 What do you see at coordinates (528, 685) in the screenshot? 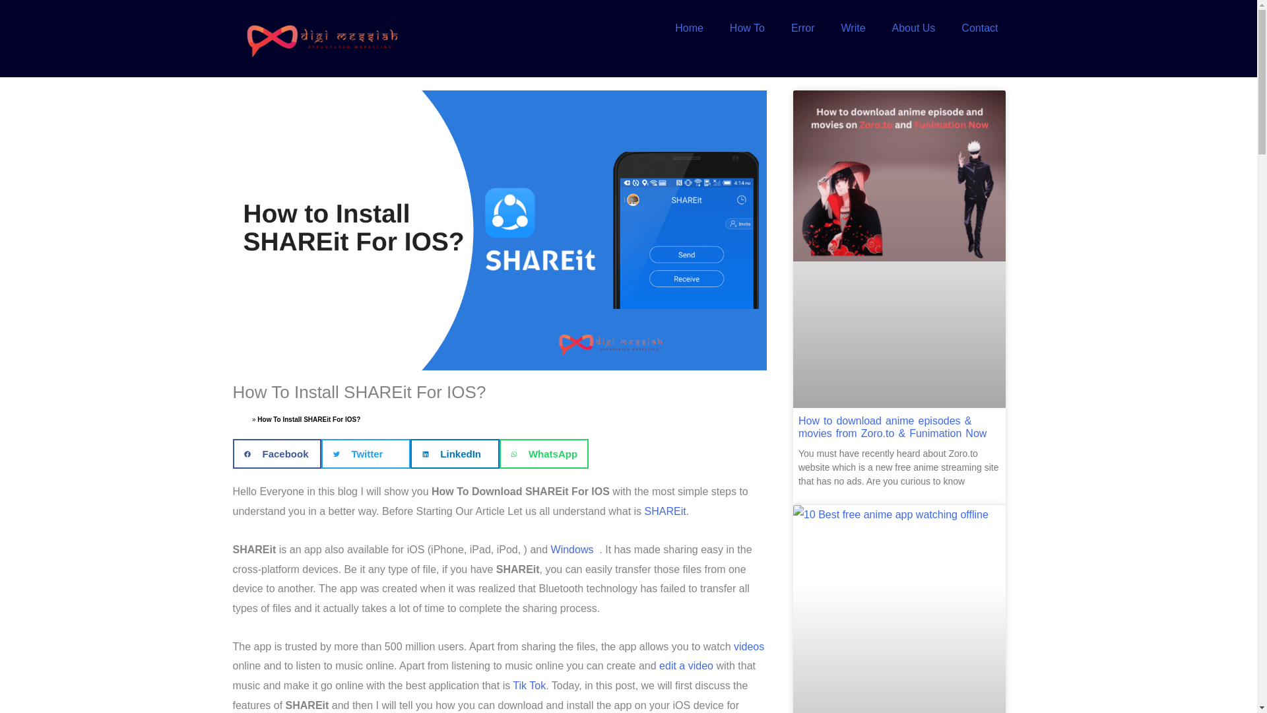
I see `Tik Tok` at bounding box center [528, 685].